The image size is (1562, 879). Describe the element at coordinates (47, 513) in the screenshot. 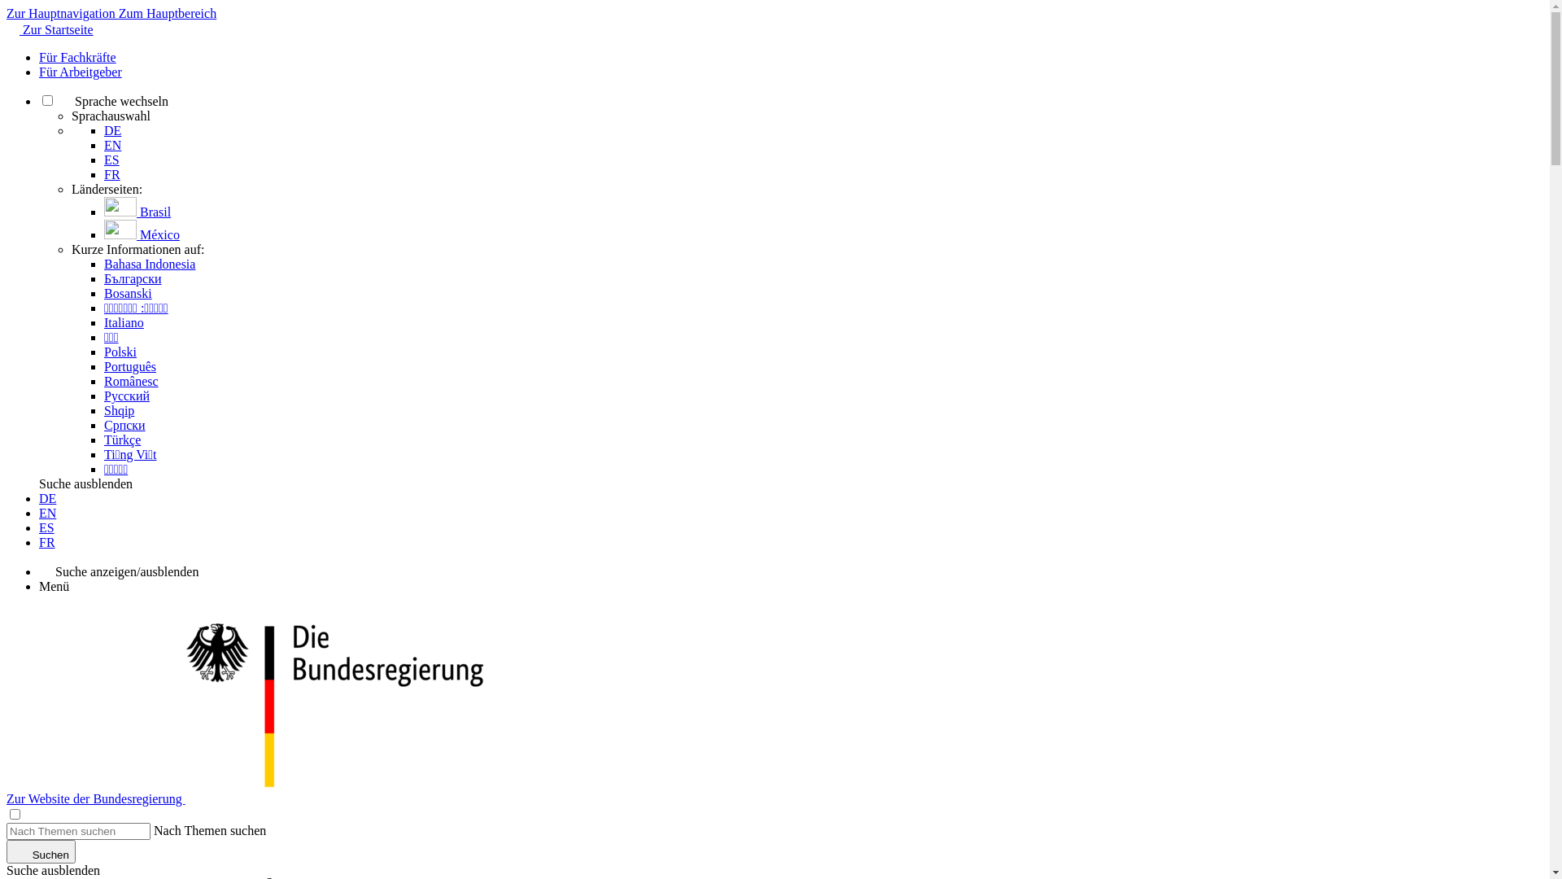

I see `EN` at that location.